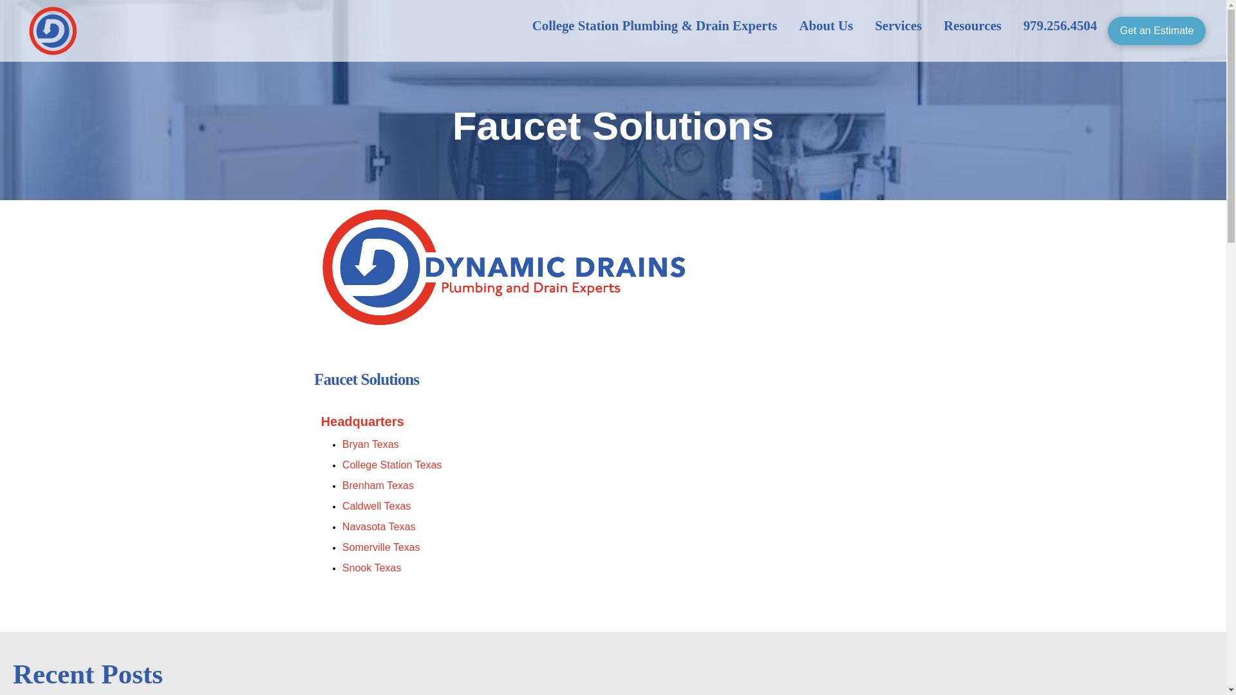 The width and height of the screenshot is (1236, 695). What do you see at coordinates (826, 26) in the screenshot?
I see `About Us` at bounding box center [826, 26].